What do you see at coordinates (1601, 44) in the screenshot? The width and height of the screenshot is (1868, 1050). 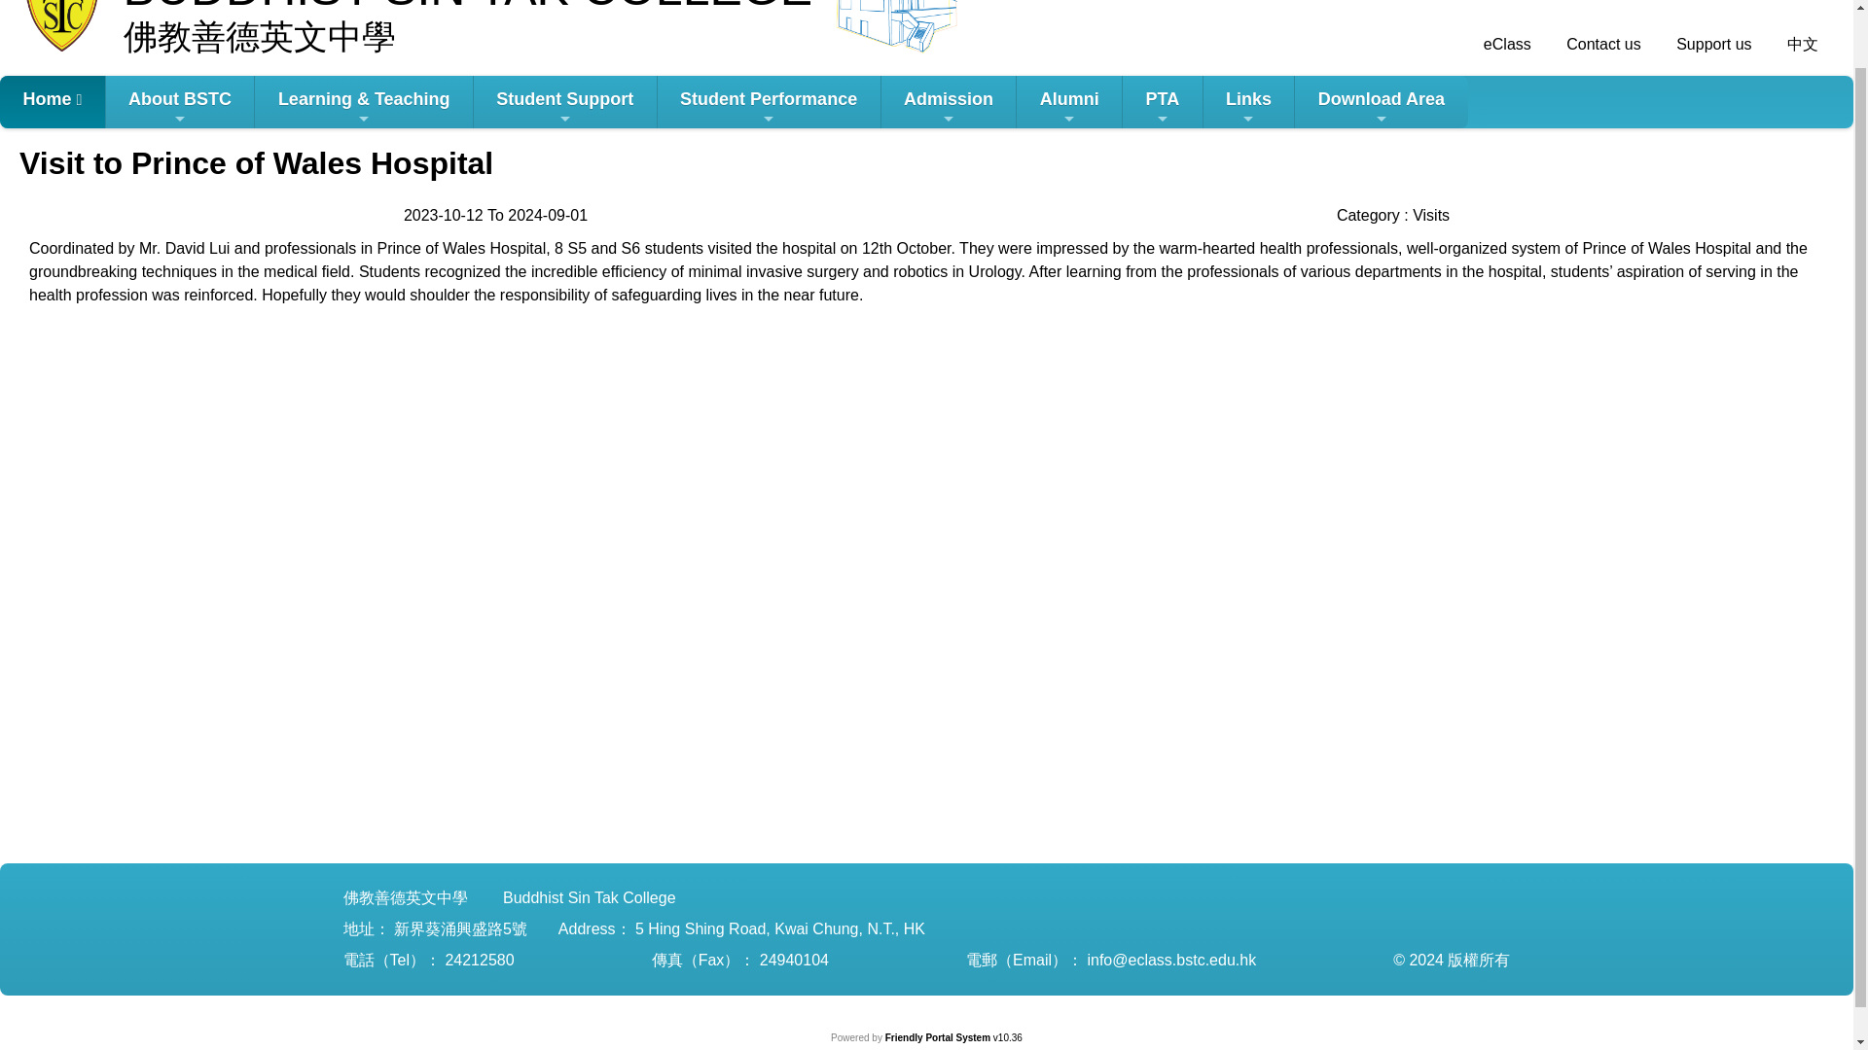 I see ` Contact us` at bounding box center [1601, 44].